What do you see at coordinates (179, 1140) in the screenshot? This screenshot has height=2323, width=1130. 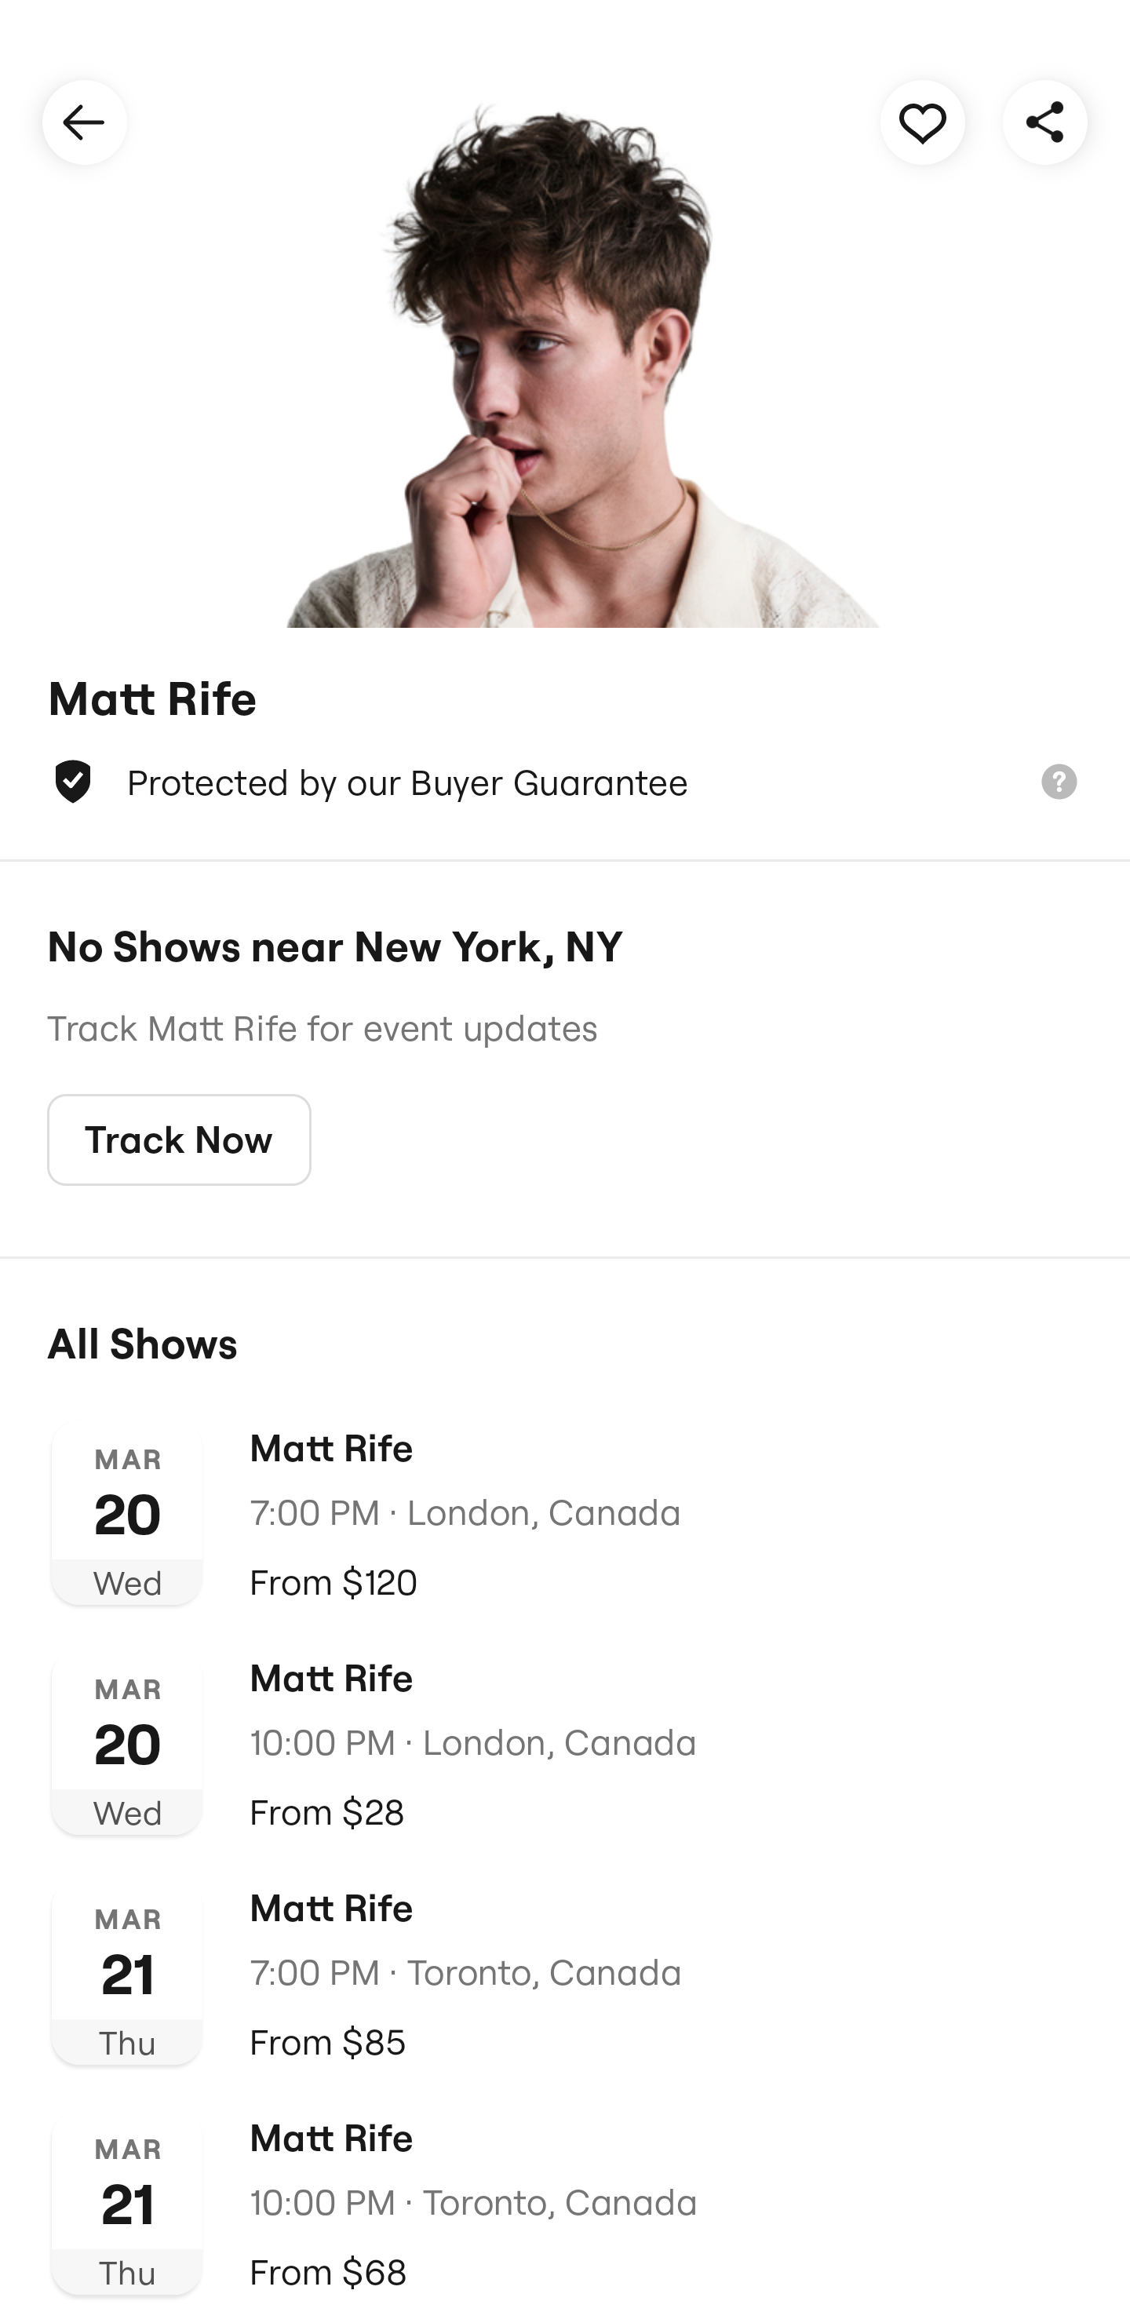 I see `Track Now` at bounding box center [179, 1140].